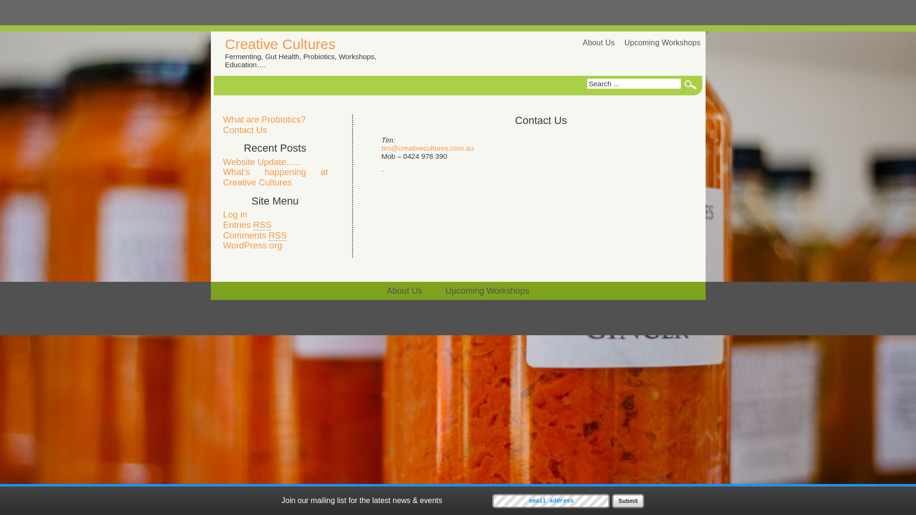 Image resolution: width=916 pixels, height=515 pixels. I want to click on Upcoming Workshops, so click(663, 43).